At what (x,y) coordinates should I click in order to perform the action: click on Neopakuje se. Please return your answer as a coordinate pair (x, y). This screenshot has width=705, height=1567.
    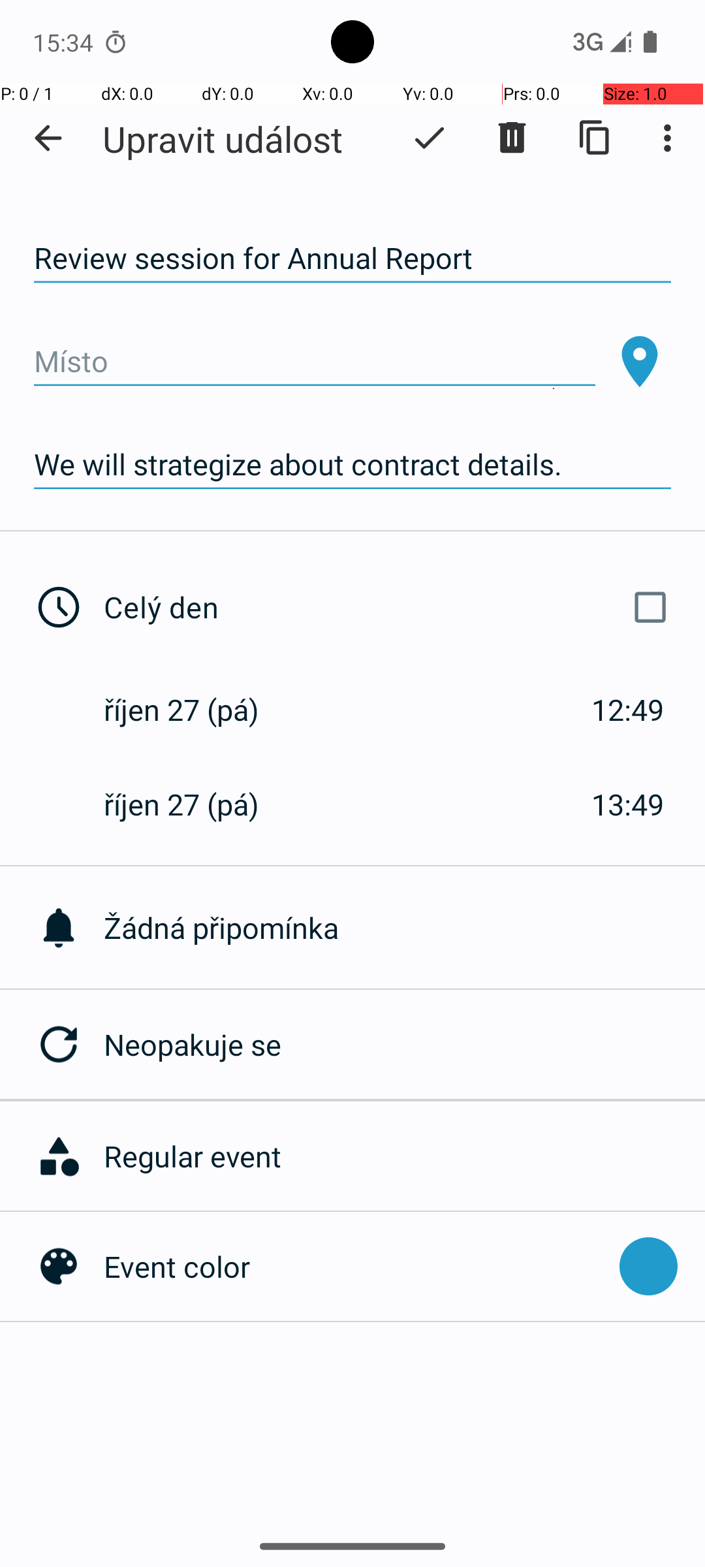
    Looking at the image, I should click on (405, 1045).